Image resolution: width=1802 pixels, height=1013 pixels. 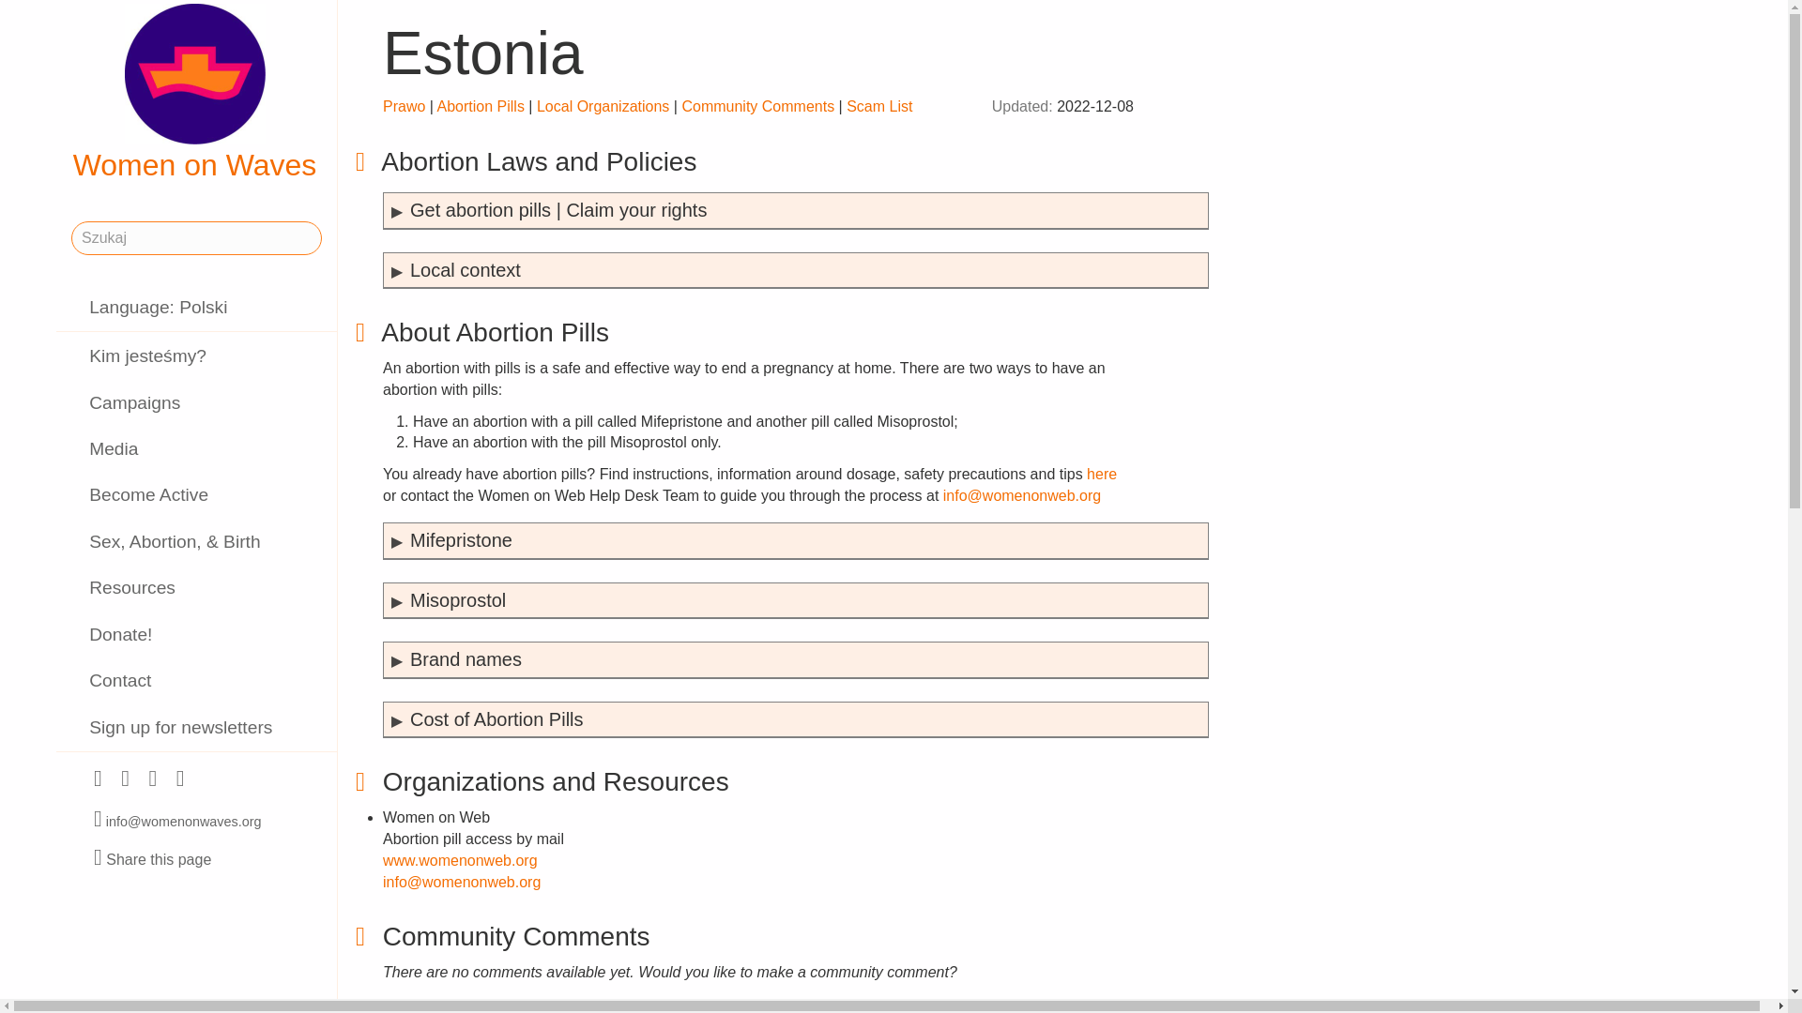 What do you see at coordinates (196, 634) in the screenshot?
I see `Donate!` at bounding box center [196, 634].